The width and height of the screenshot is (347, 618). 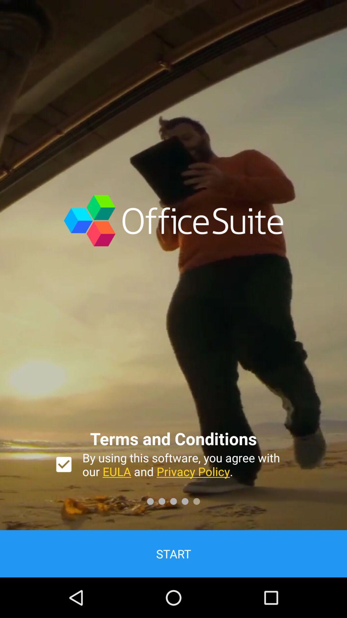 What do you see at coordinates (173, 501) in the screenshot?
I see `select the third dot button at the bottom of the page` at bounding box center [173, 501].